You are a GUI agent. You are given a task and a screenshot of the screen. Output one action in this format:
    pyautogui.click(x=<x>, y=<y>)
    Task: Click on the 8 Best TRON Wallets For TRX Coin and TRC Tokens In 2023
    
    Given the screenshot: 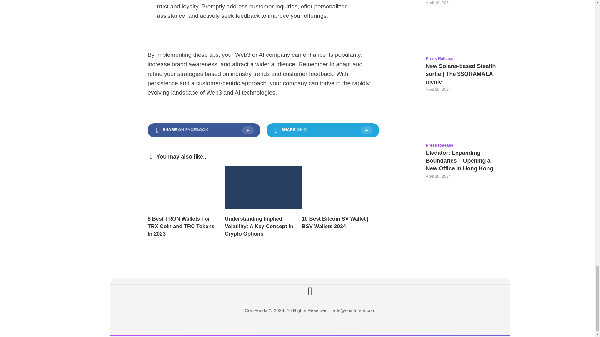 What is the action you would take?
    pyautogui.click(x=181, y=227)
    